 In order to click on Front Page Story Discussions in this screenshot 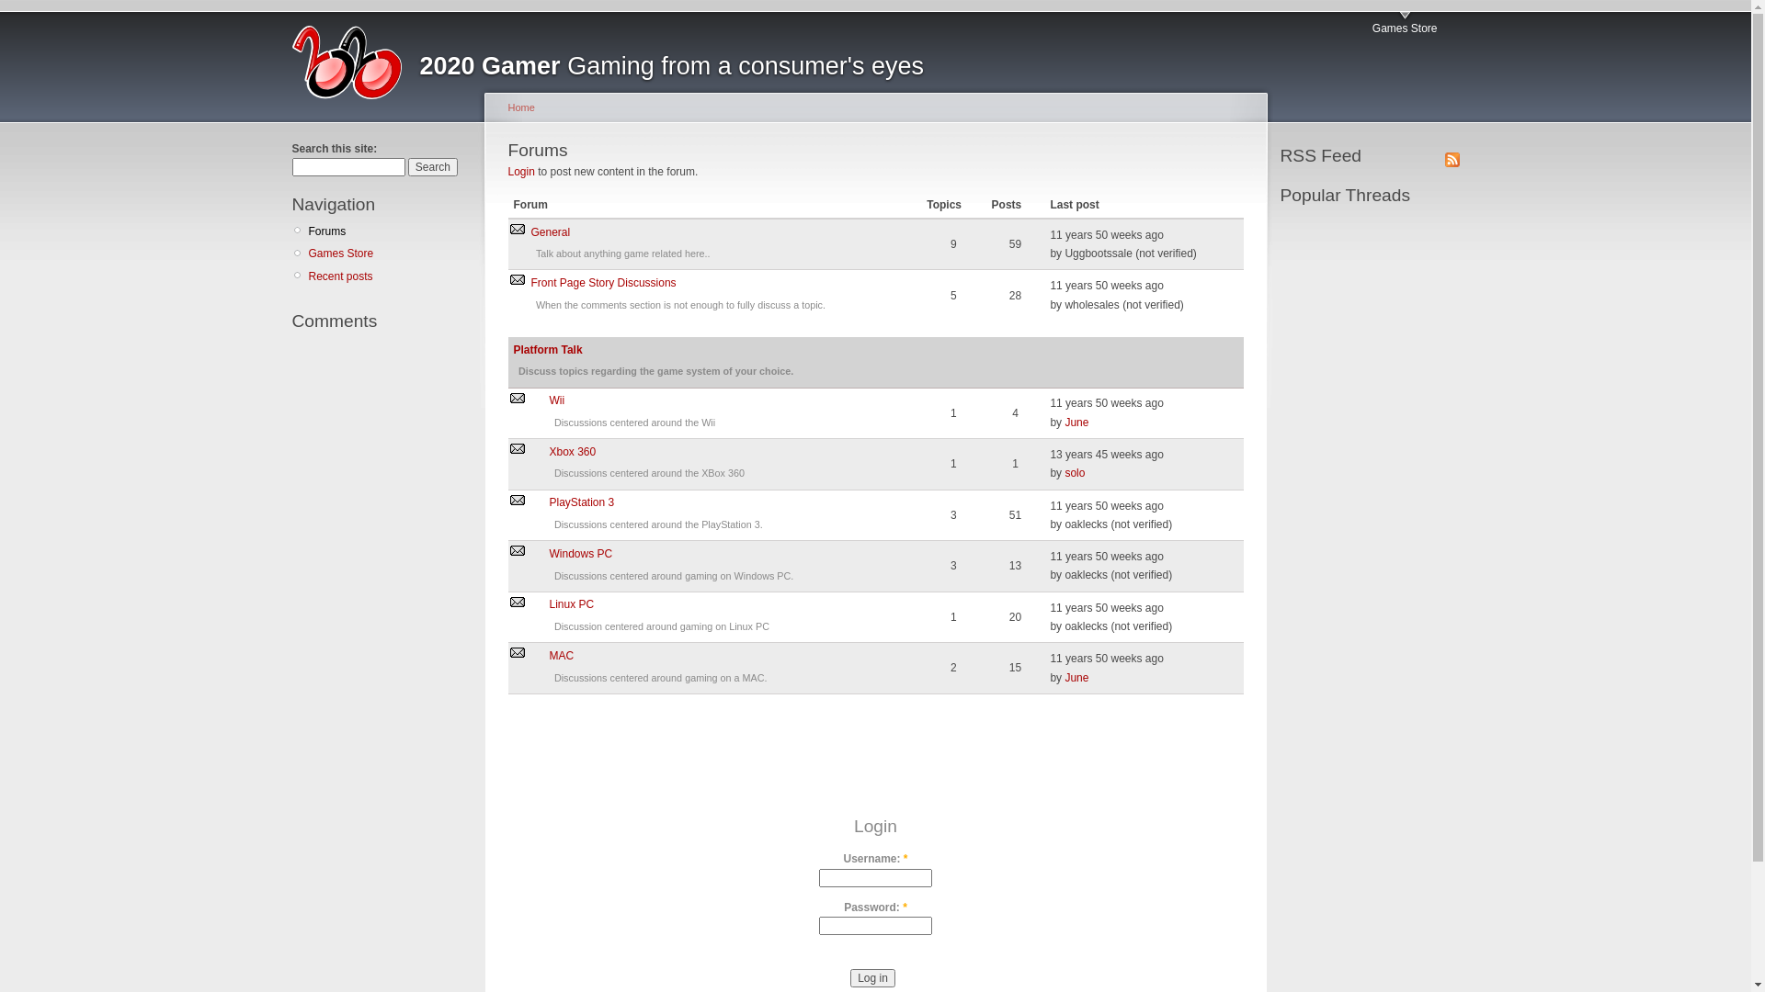, I will do `click(604, 283)`.